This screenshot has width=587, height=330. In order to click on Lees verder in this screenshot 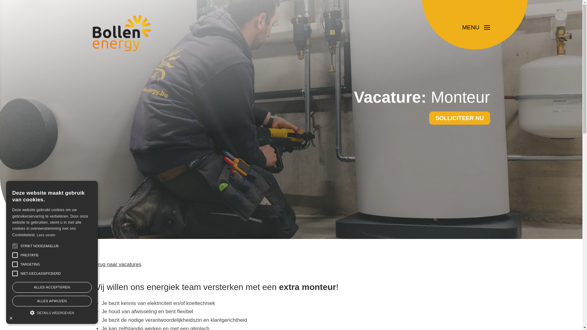, I will do `click(46, 235)`.